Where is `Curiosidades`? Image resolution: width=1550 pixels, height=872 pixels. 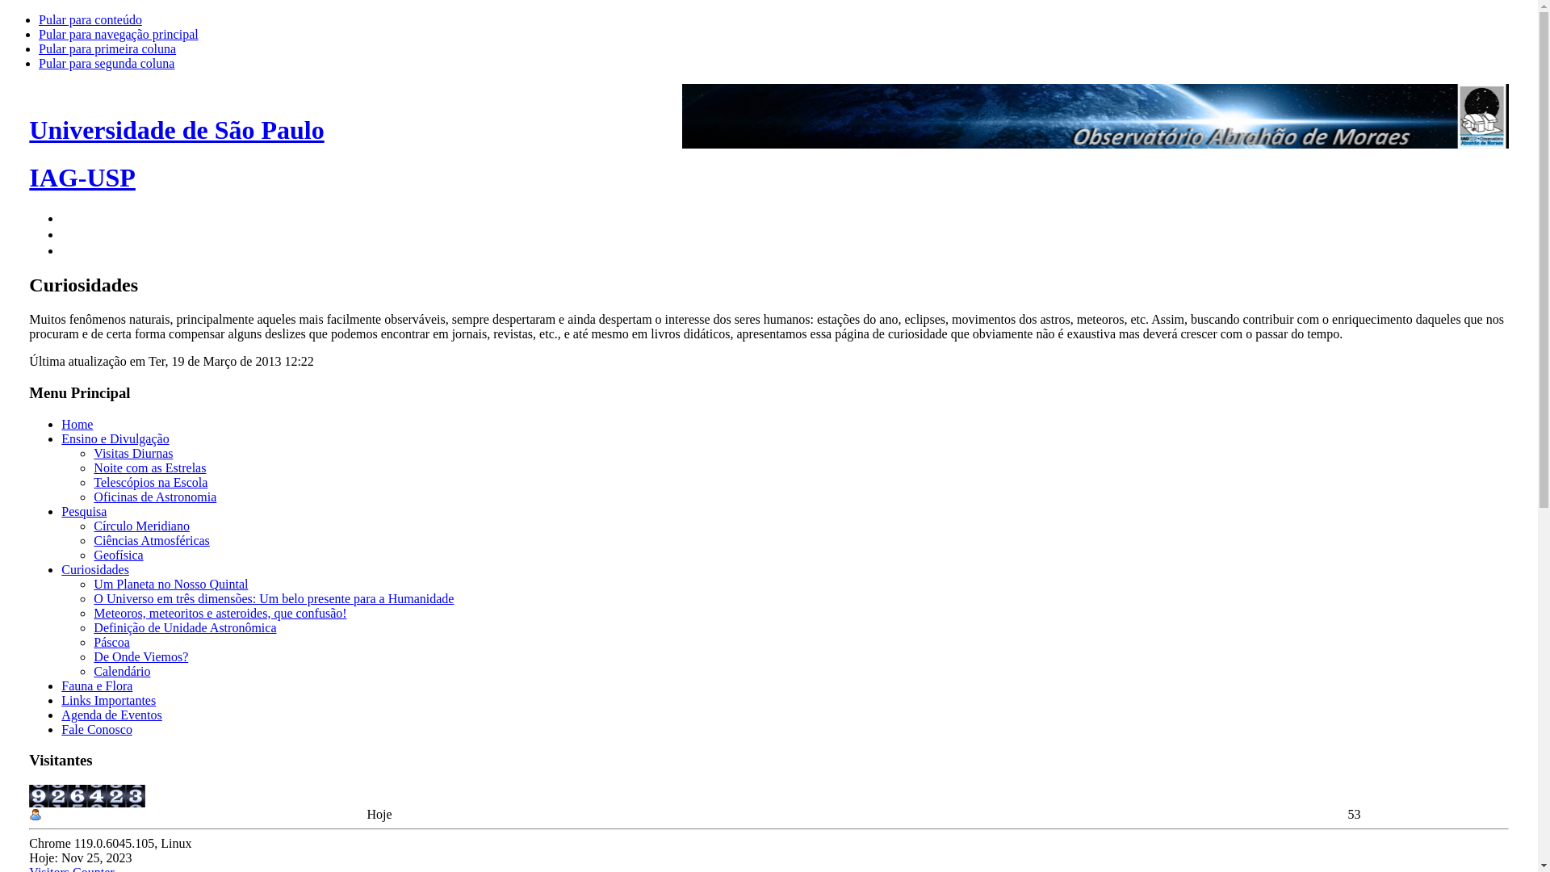
Curiosidades is located at coordinates (95, 570).